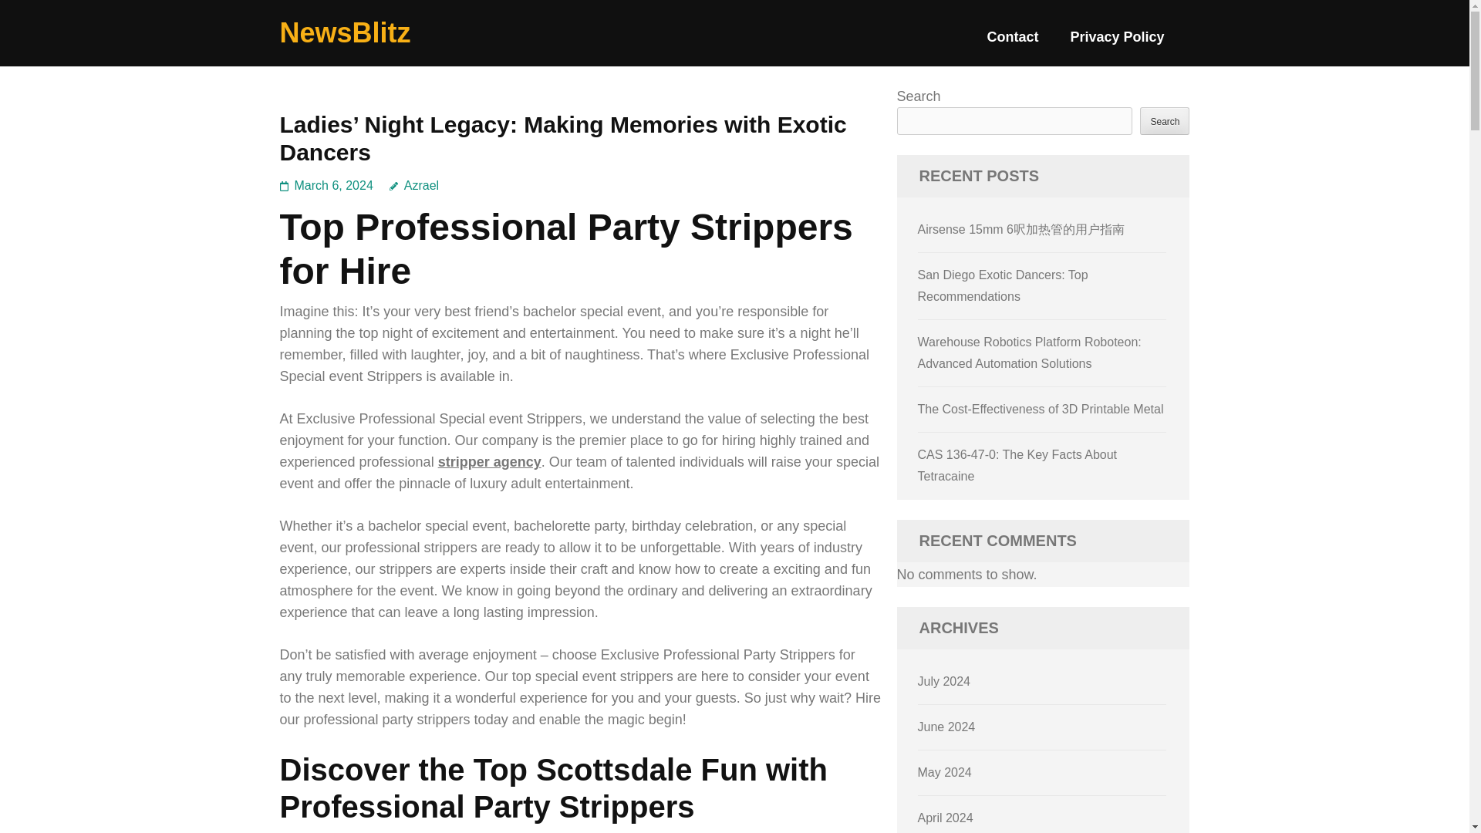  Describe the element at coordinates (333, 185) in the screenshot. I see `March 6, 2024` at that location.